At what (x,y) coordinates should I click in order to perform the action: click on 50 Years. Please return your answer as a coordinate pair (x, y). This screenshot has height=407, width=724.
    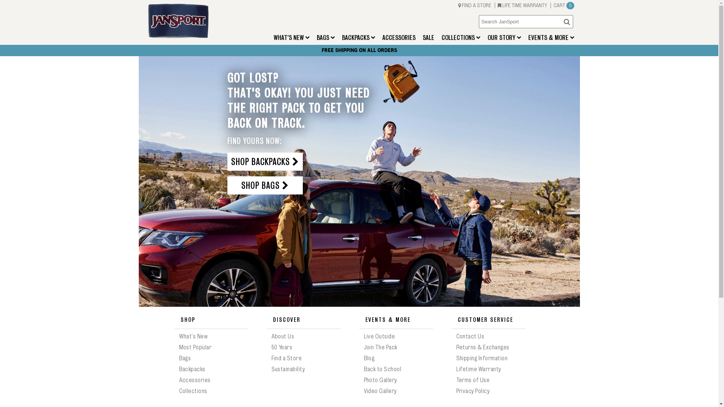
    Looking at the image, I should click on (282, 347).